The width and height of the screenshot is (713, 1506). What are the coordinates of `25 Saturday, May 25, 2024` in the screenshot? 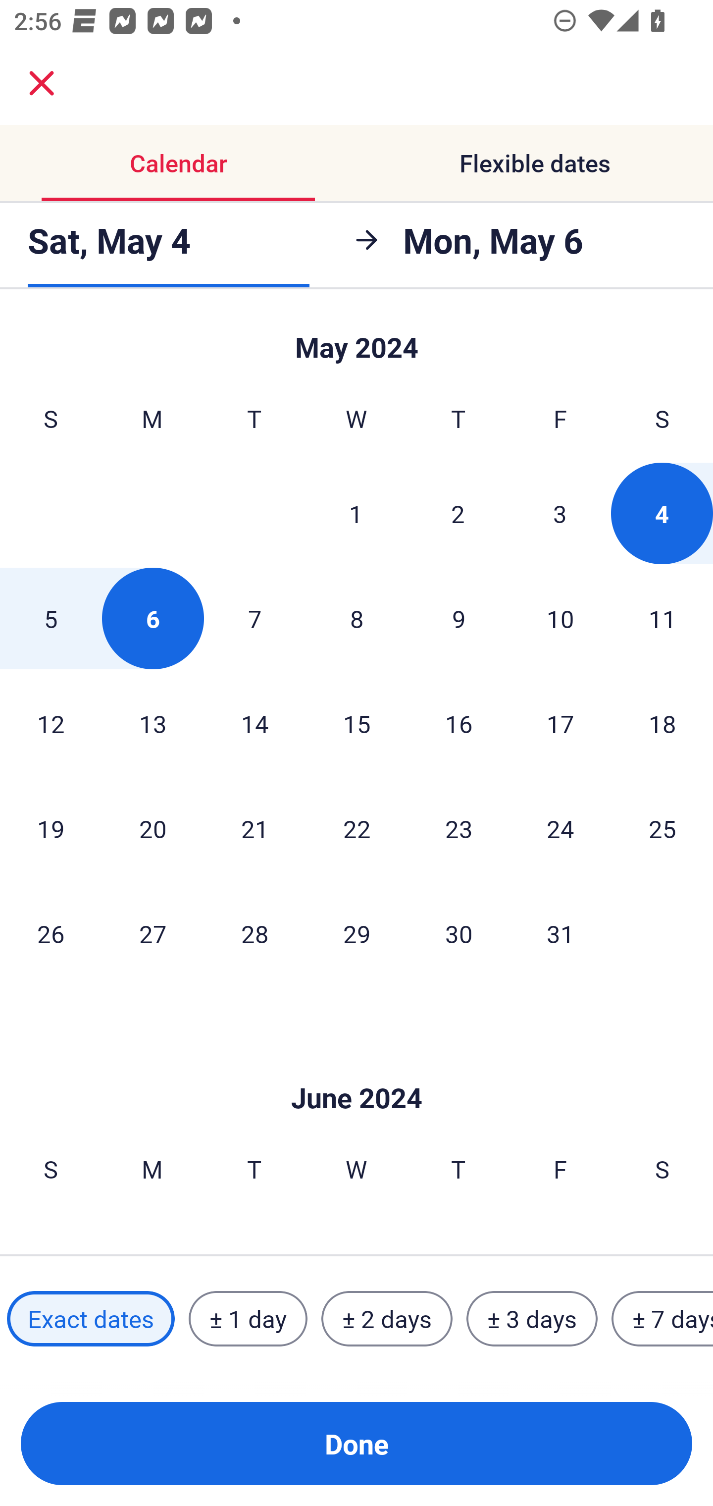 It's located at (662, 828).